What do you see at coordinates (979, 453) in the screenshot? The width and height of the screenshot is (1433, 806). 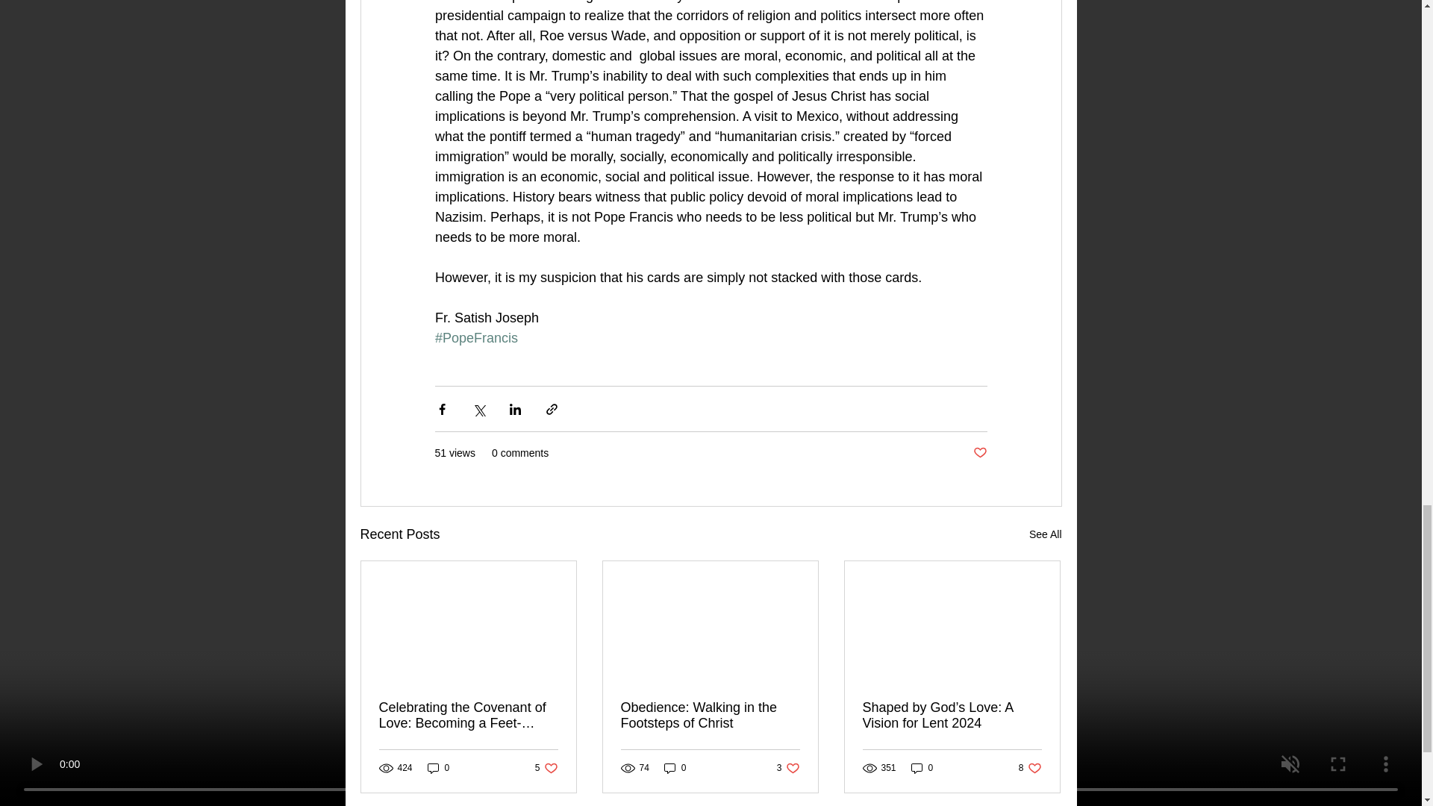 I see `Obedience: Walking in the Footsteps of Christ` at bounding box center [979, 453].